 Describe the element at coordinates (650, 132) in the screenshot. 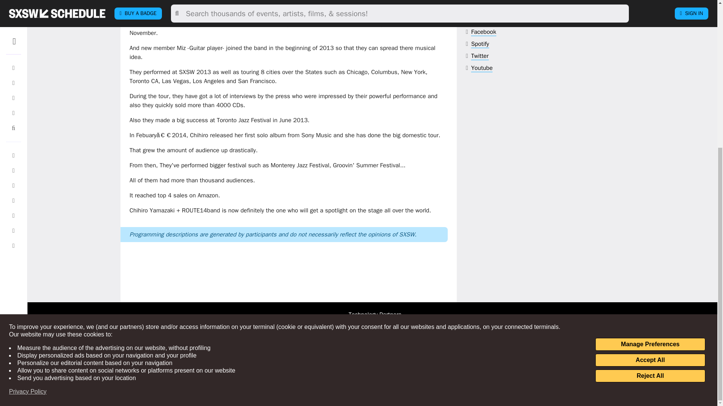

I see `Accept All` at that location.